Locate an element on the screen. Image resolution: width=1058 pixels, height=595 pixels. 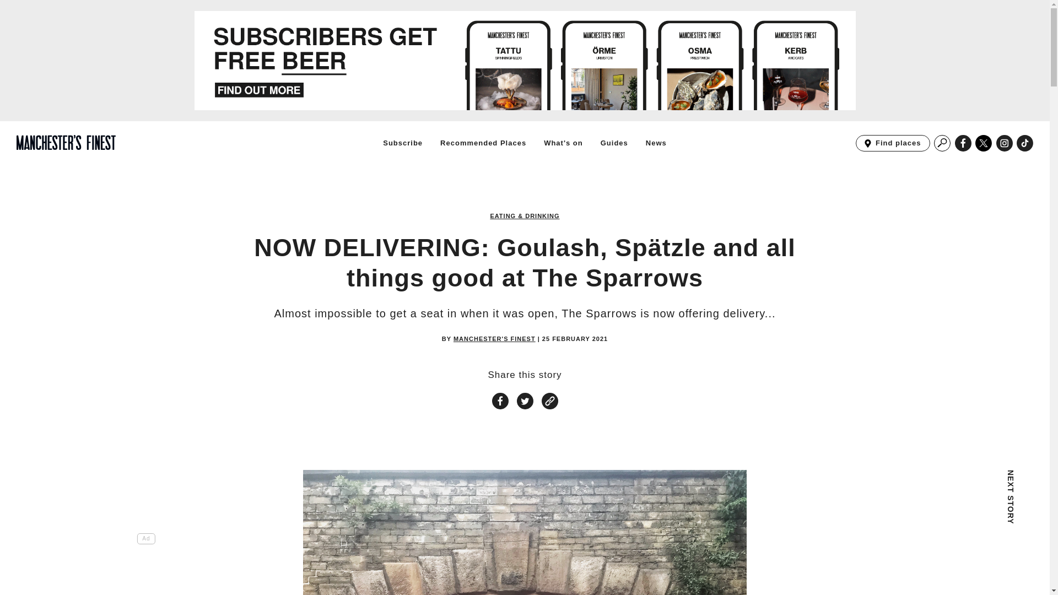
NEXT STORY is located at coordinates (942, 501).